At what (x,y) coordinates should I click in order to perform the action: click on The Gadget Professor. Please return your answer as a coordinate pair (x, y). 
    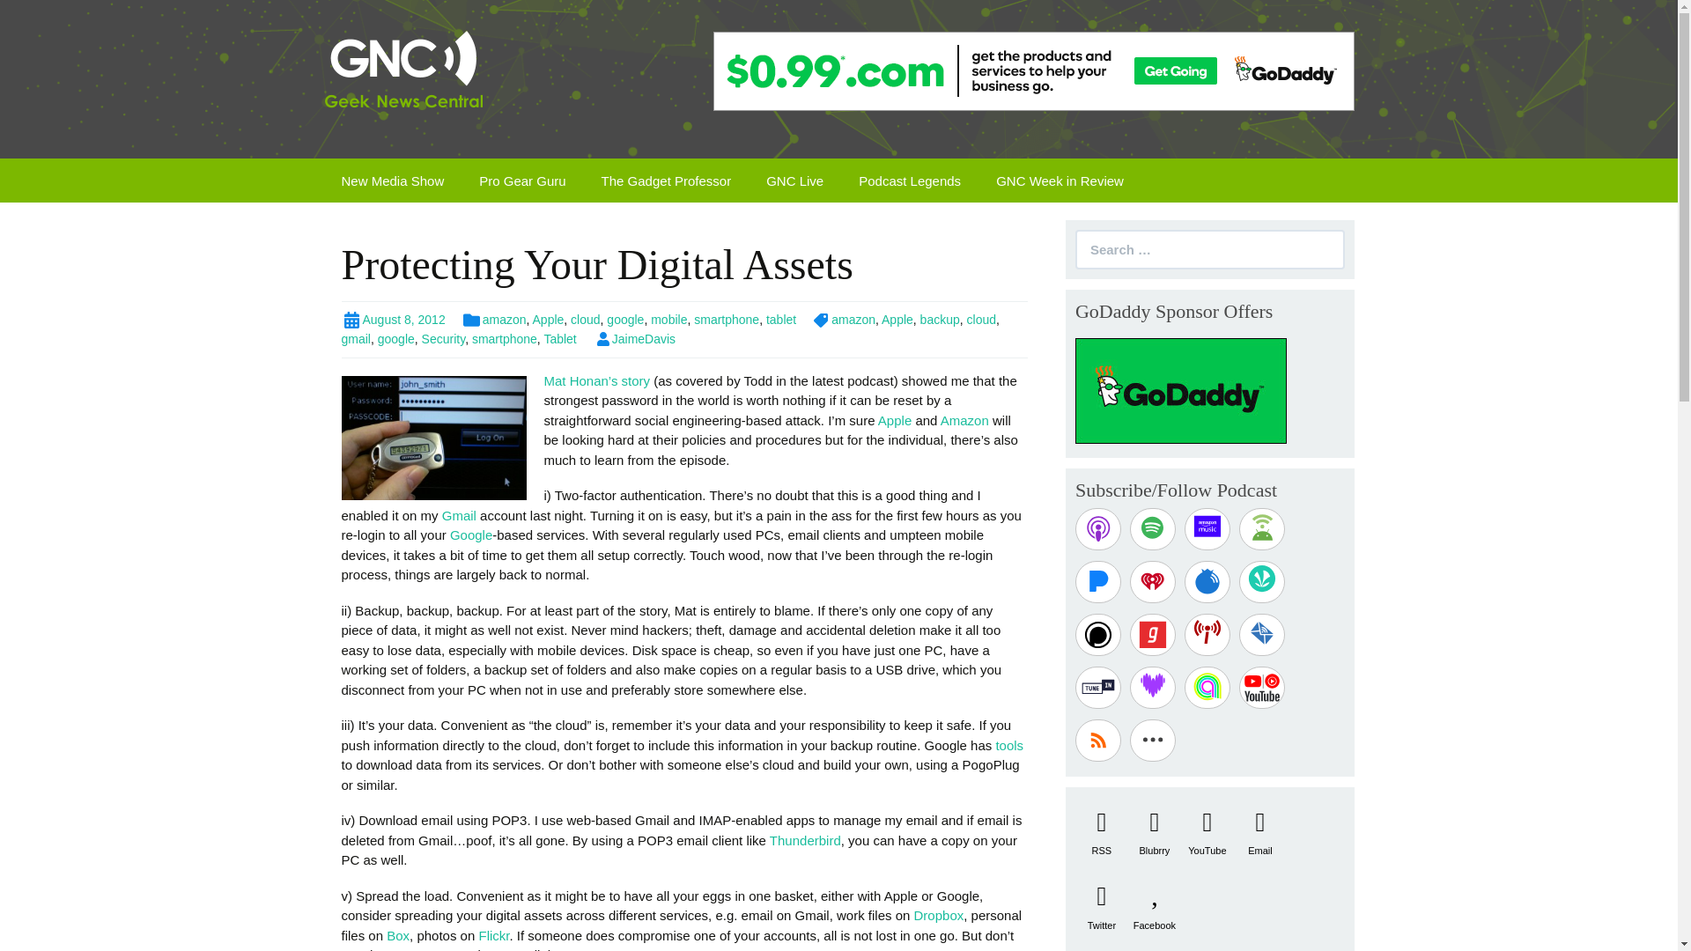
    Looking at the image, I should click on (666, 181).